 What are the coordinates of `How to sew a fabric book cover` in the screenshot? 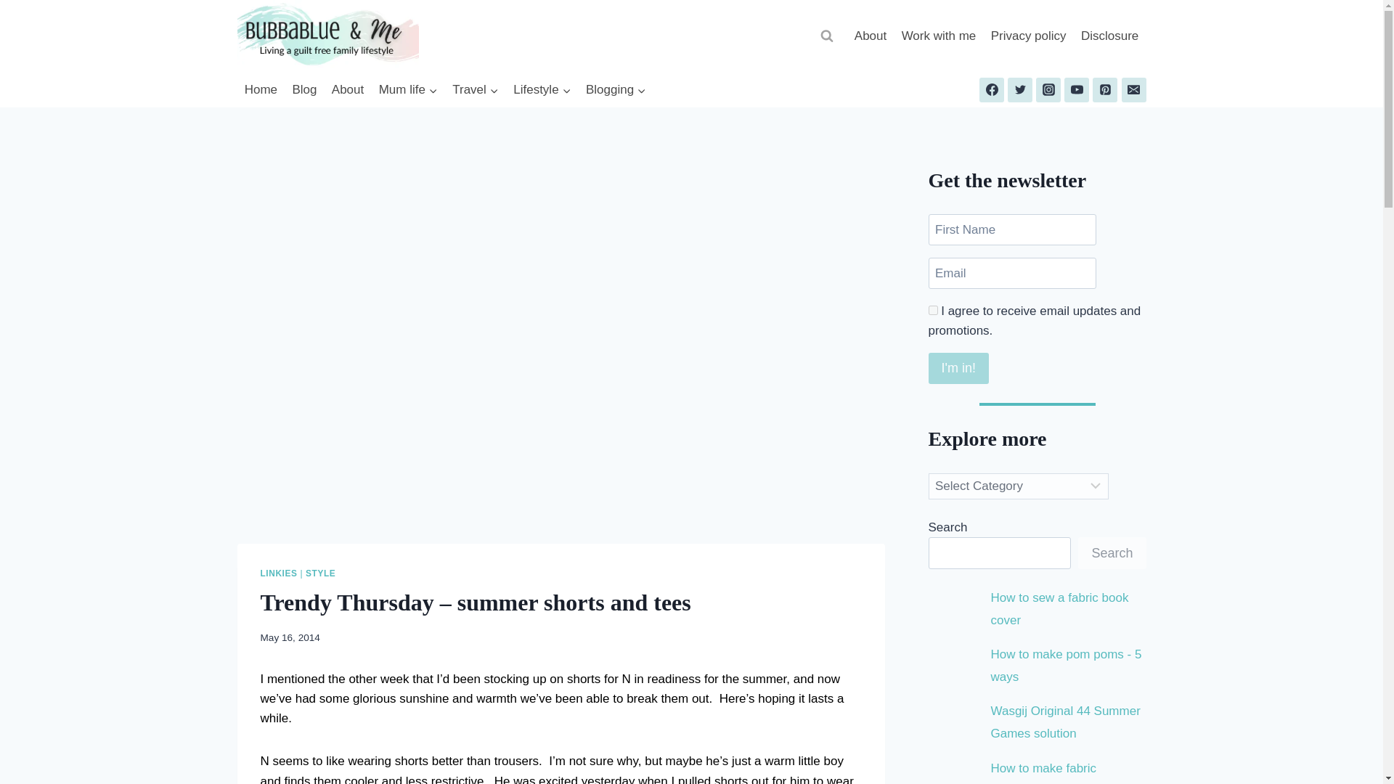 It's located at (1060, 609).